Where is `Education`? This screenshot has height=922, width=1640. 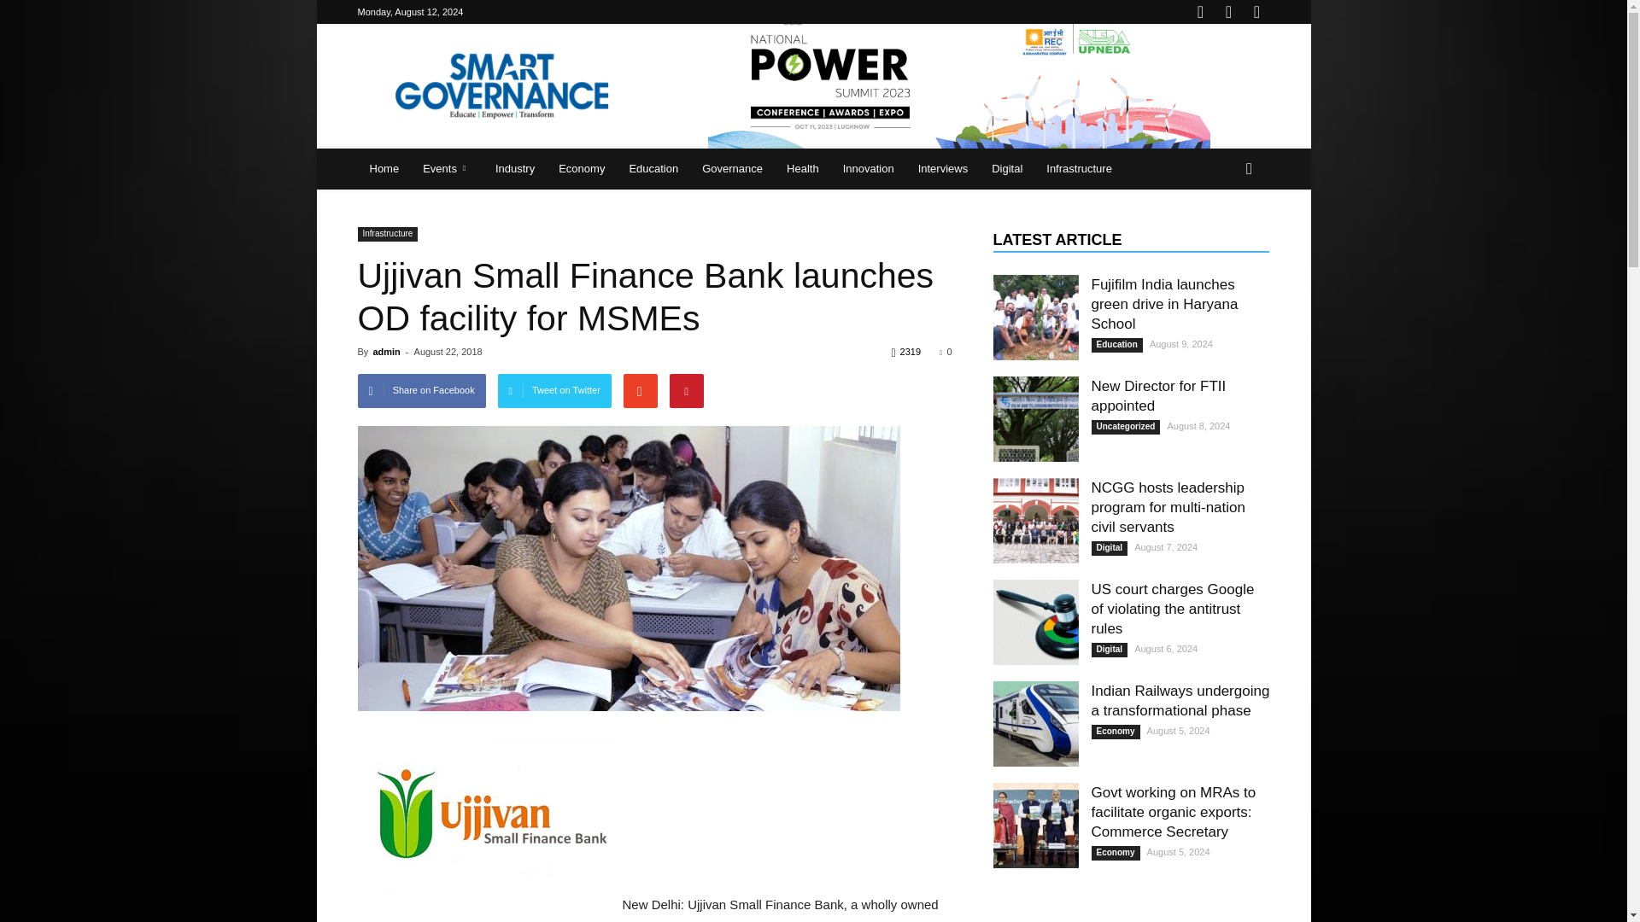 Education is located at coordinates (653, 169).